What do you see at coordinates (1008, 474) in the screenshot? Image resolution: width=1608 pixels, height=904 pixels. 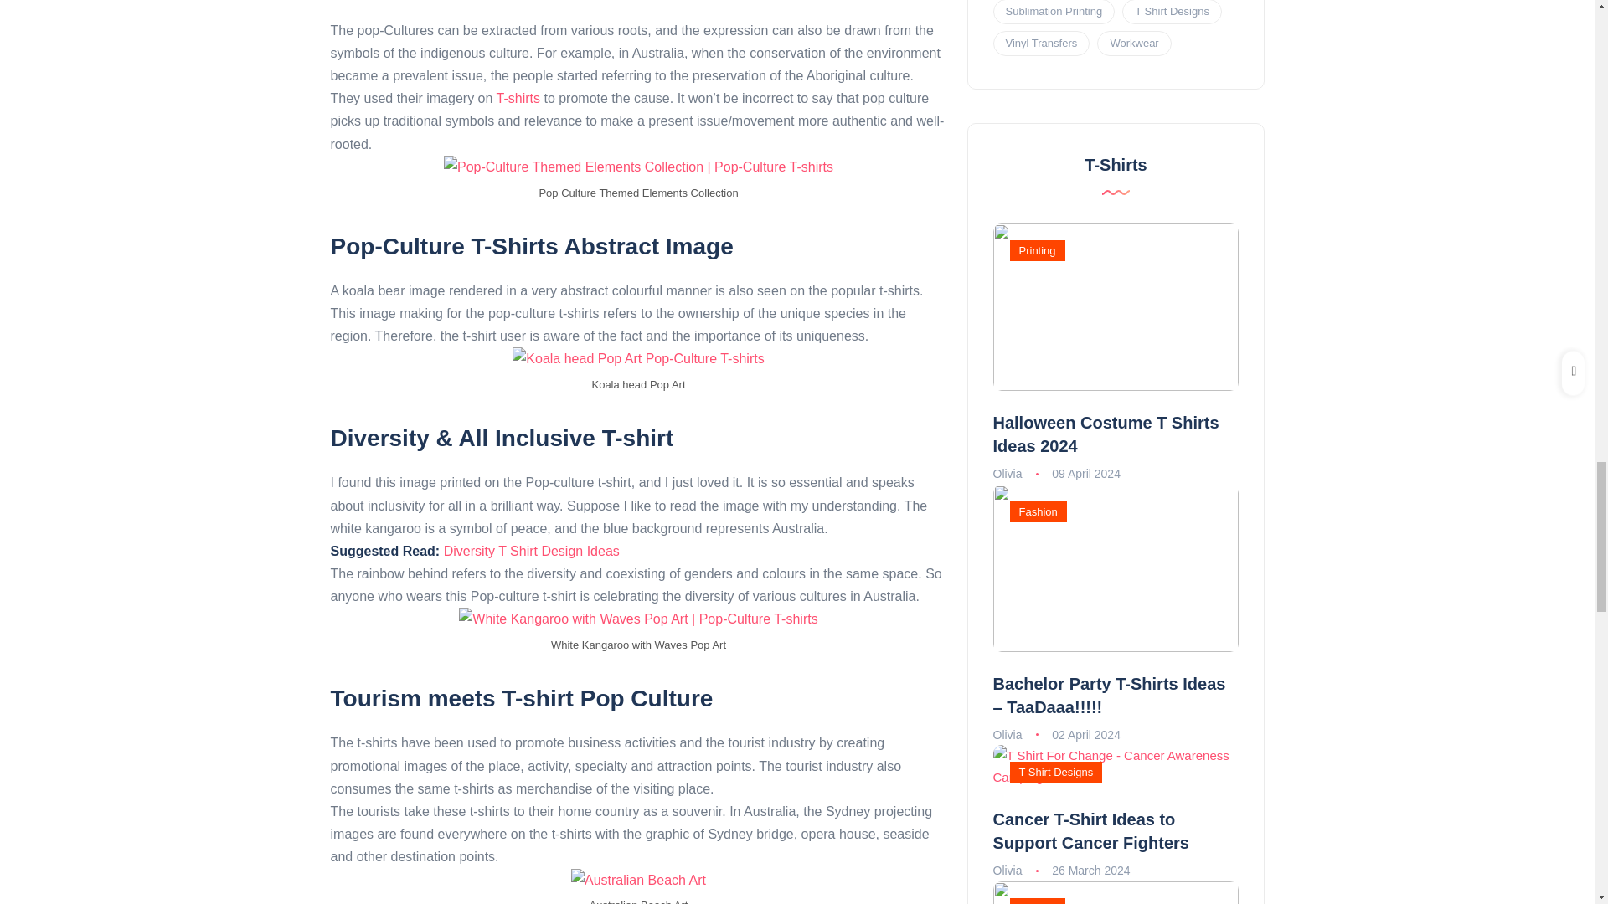 I see `Posts by Olivia` at bounding box center [1008, 474].